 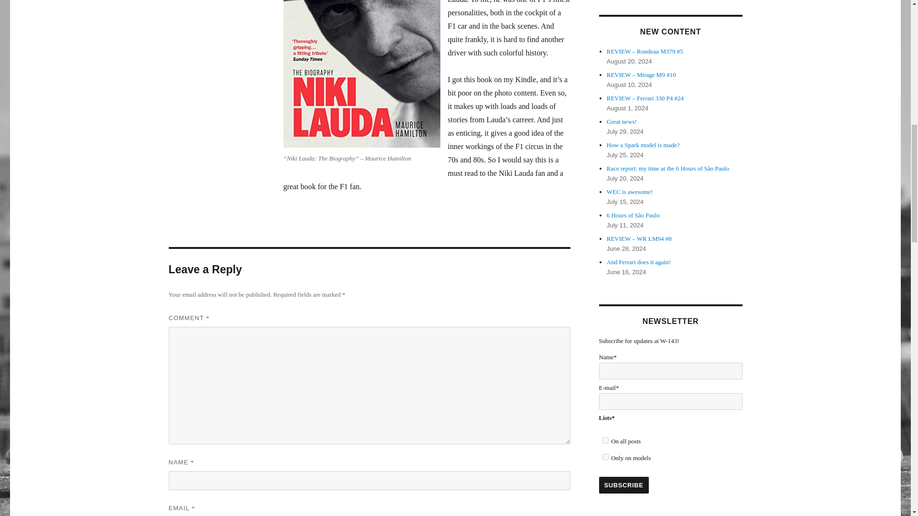 I want to click on b9c4eeaf7ef5, so click(x=605, y=440).